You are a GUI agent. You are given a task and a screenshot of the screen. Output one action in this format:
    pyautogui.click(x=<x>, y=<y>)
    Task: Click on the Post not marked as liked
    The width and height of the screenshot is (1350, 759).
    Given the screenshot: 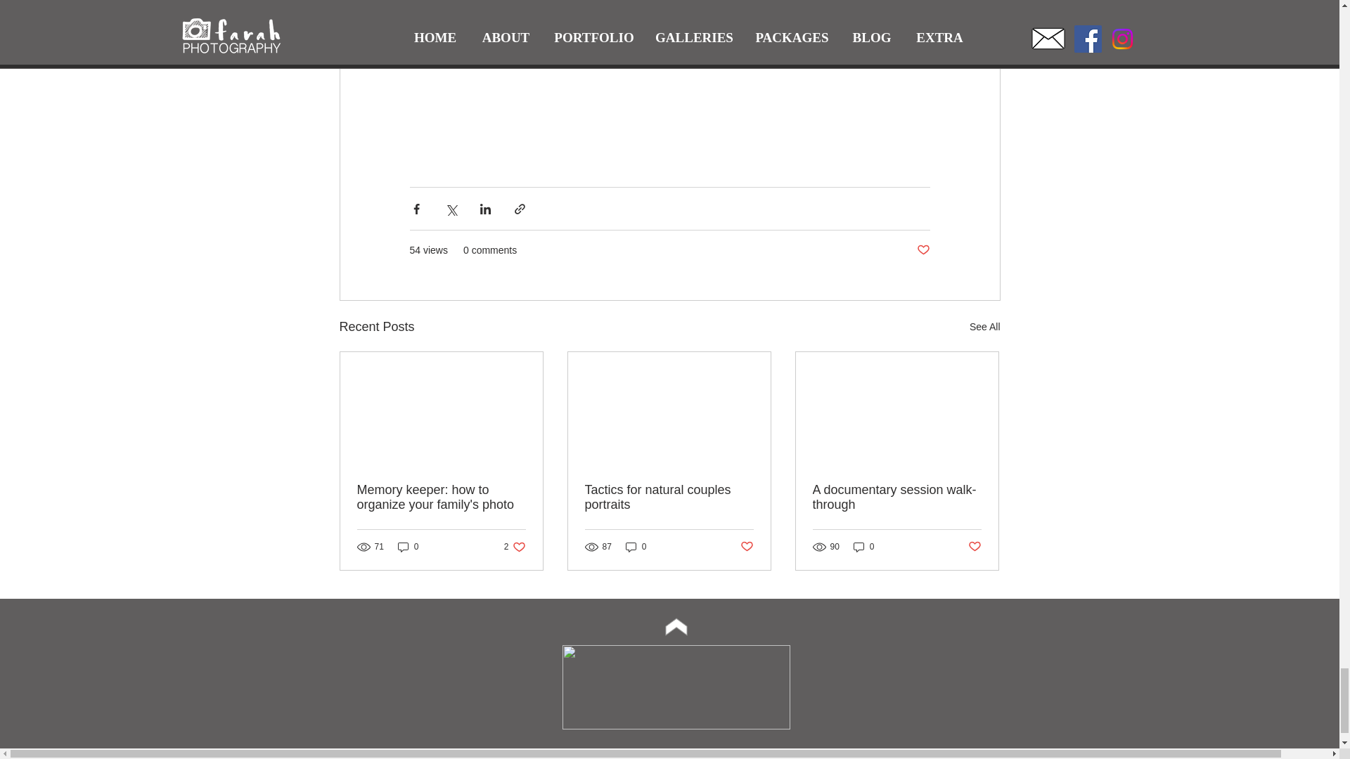 What is the action you would take?
    pyautogui.click(x=747, y=547)
    